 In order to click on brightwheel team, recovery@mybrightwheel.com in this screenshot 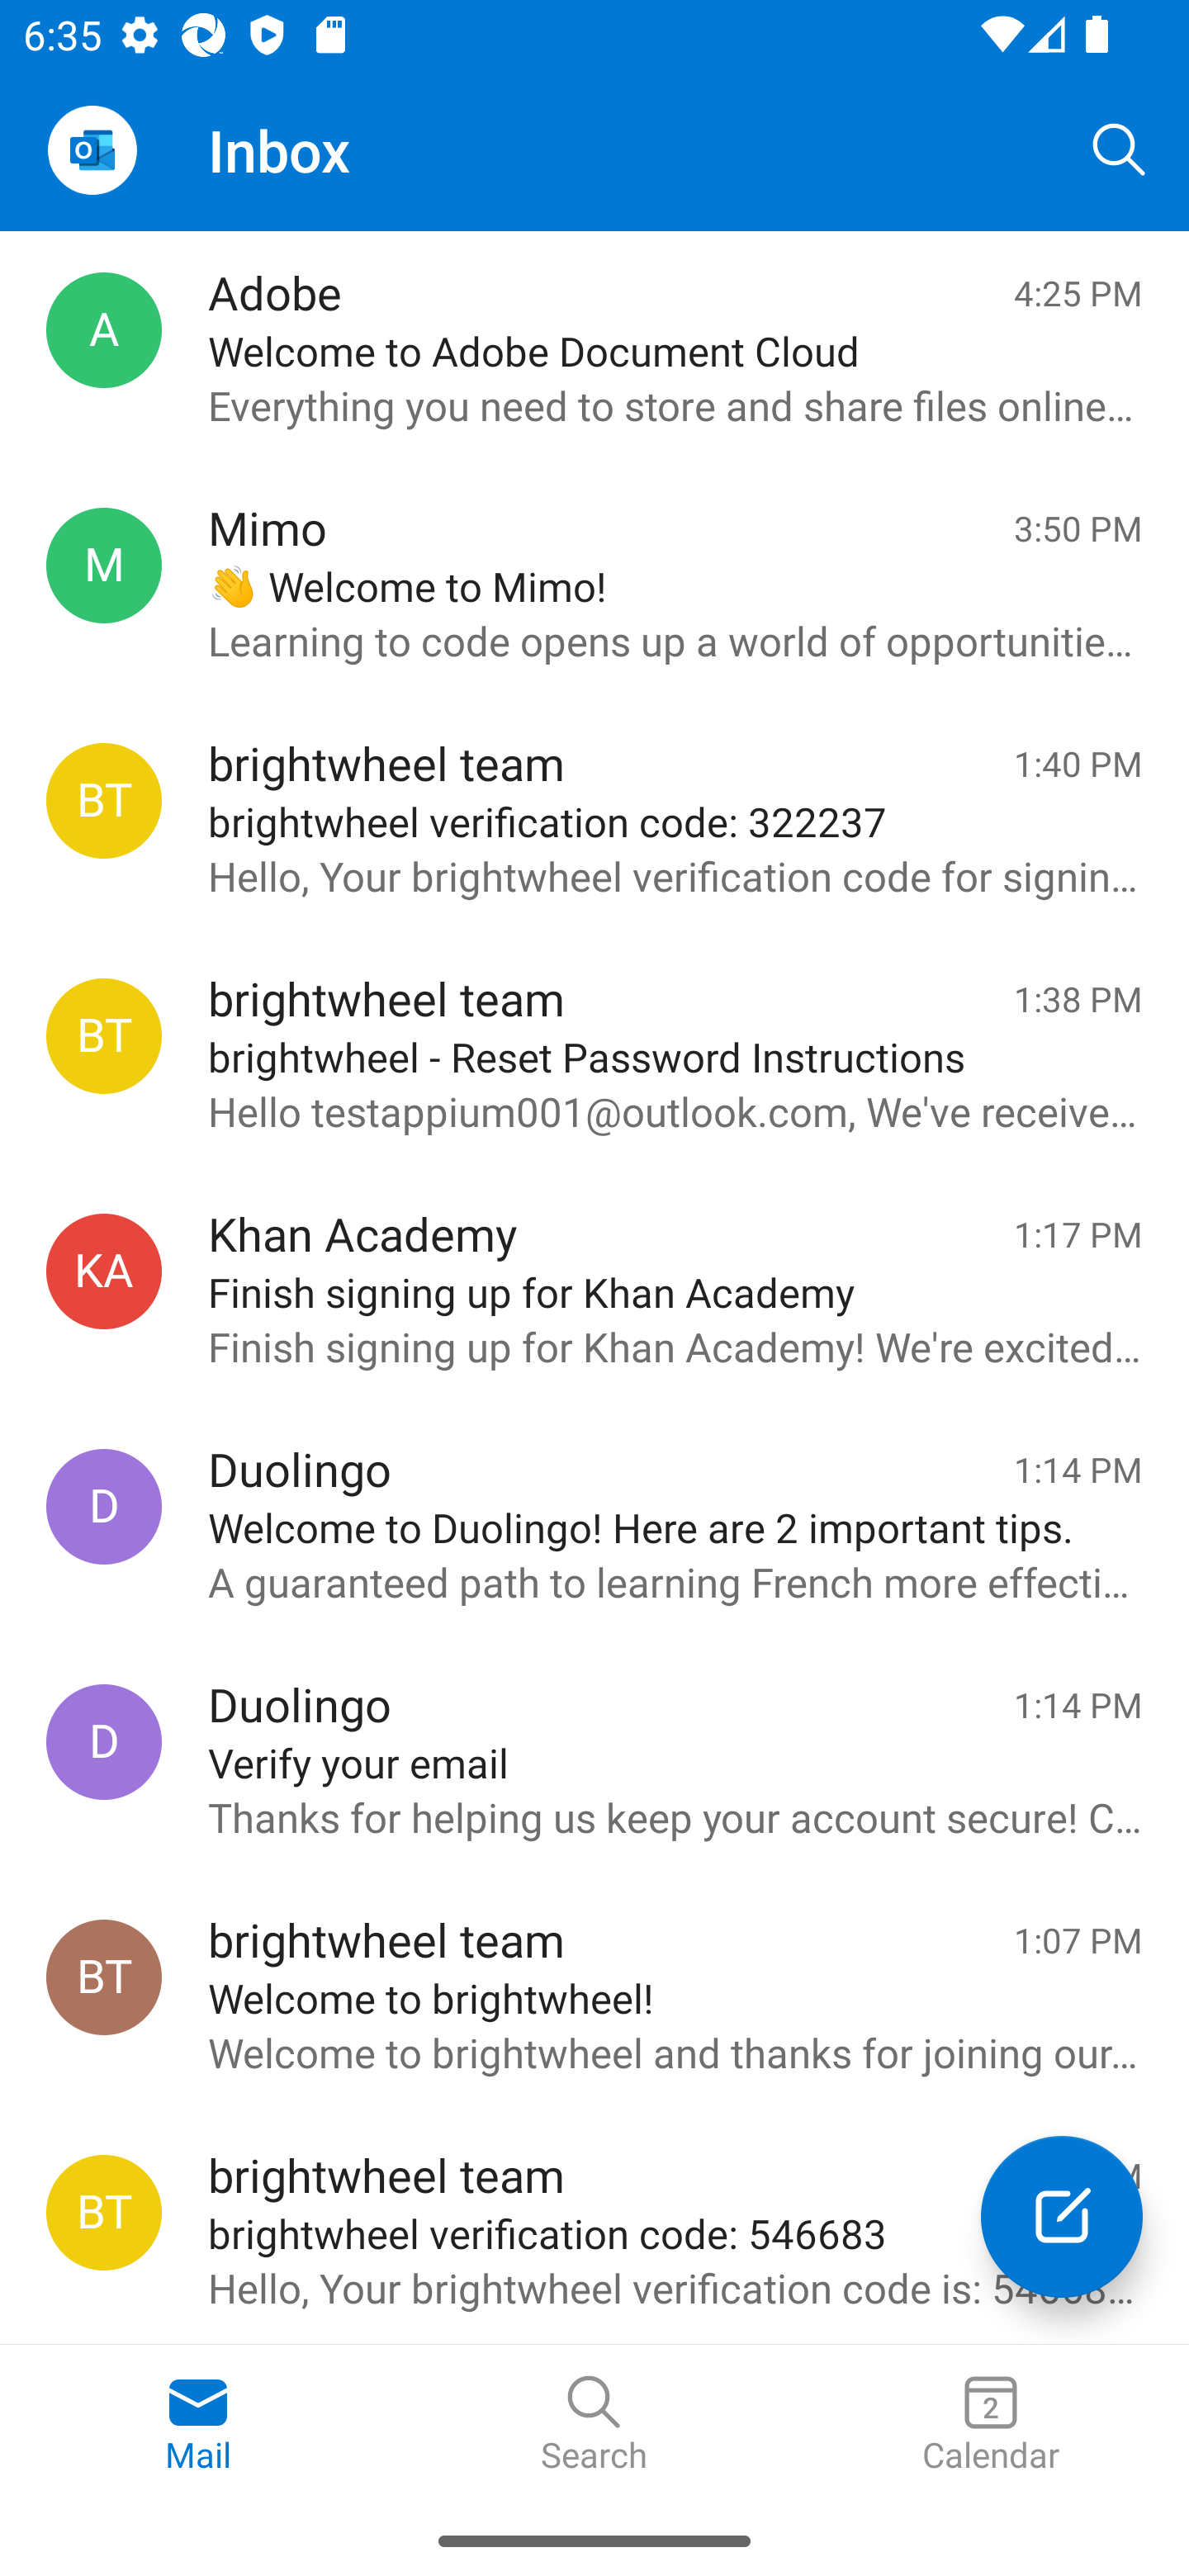, I will do `click(104, 799)`.